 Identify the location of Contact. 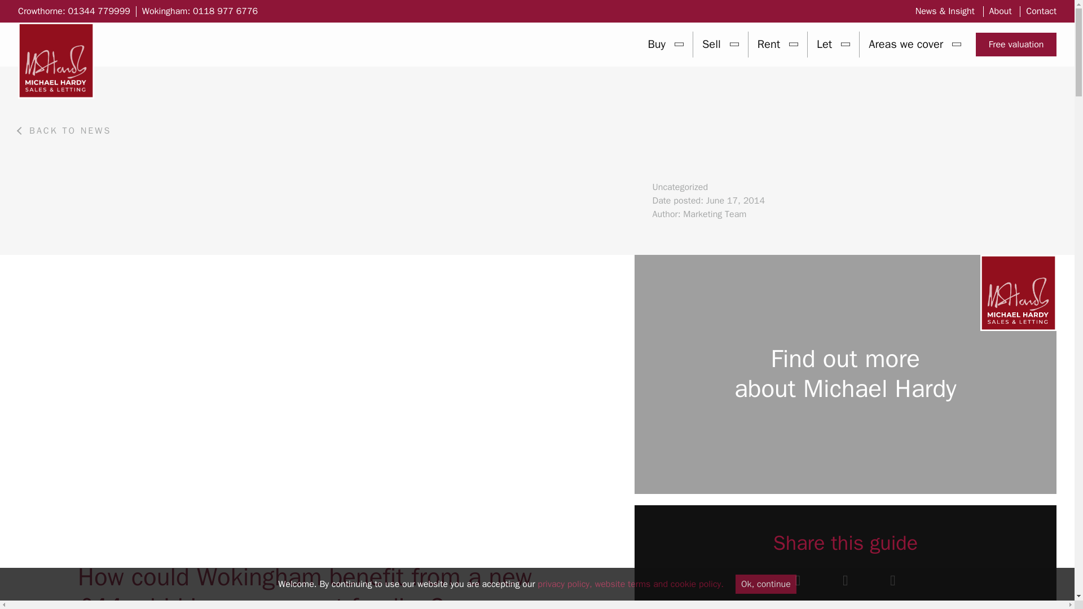
(1041, 11).